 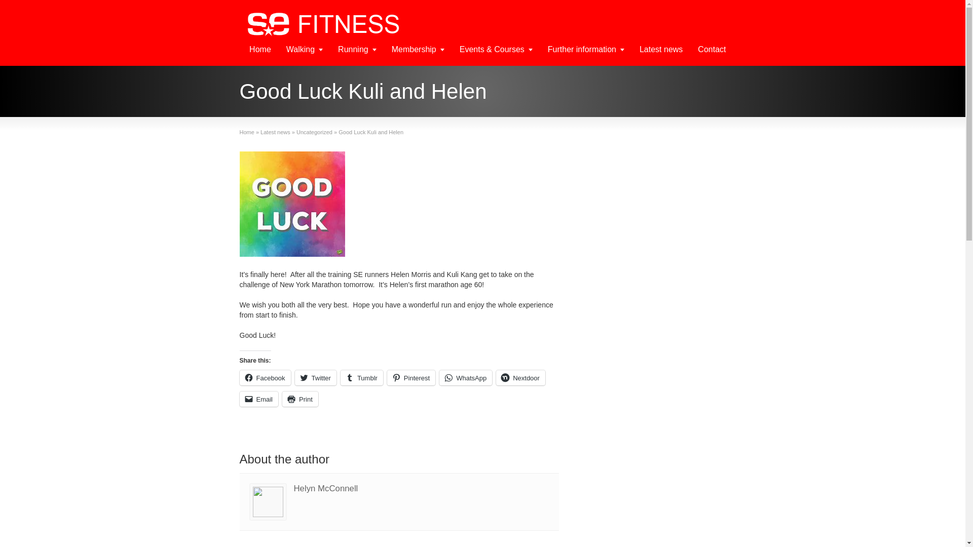 I want to click on Click to share on Twitter, so click(x=315, y=378).